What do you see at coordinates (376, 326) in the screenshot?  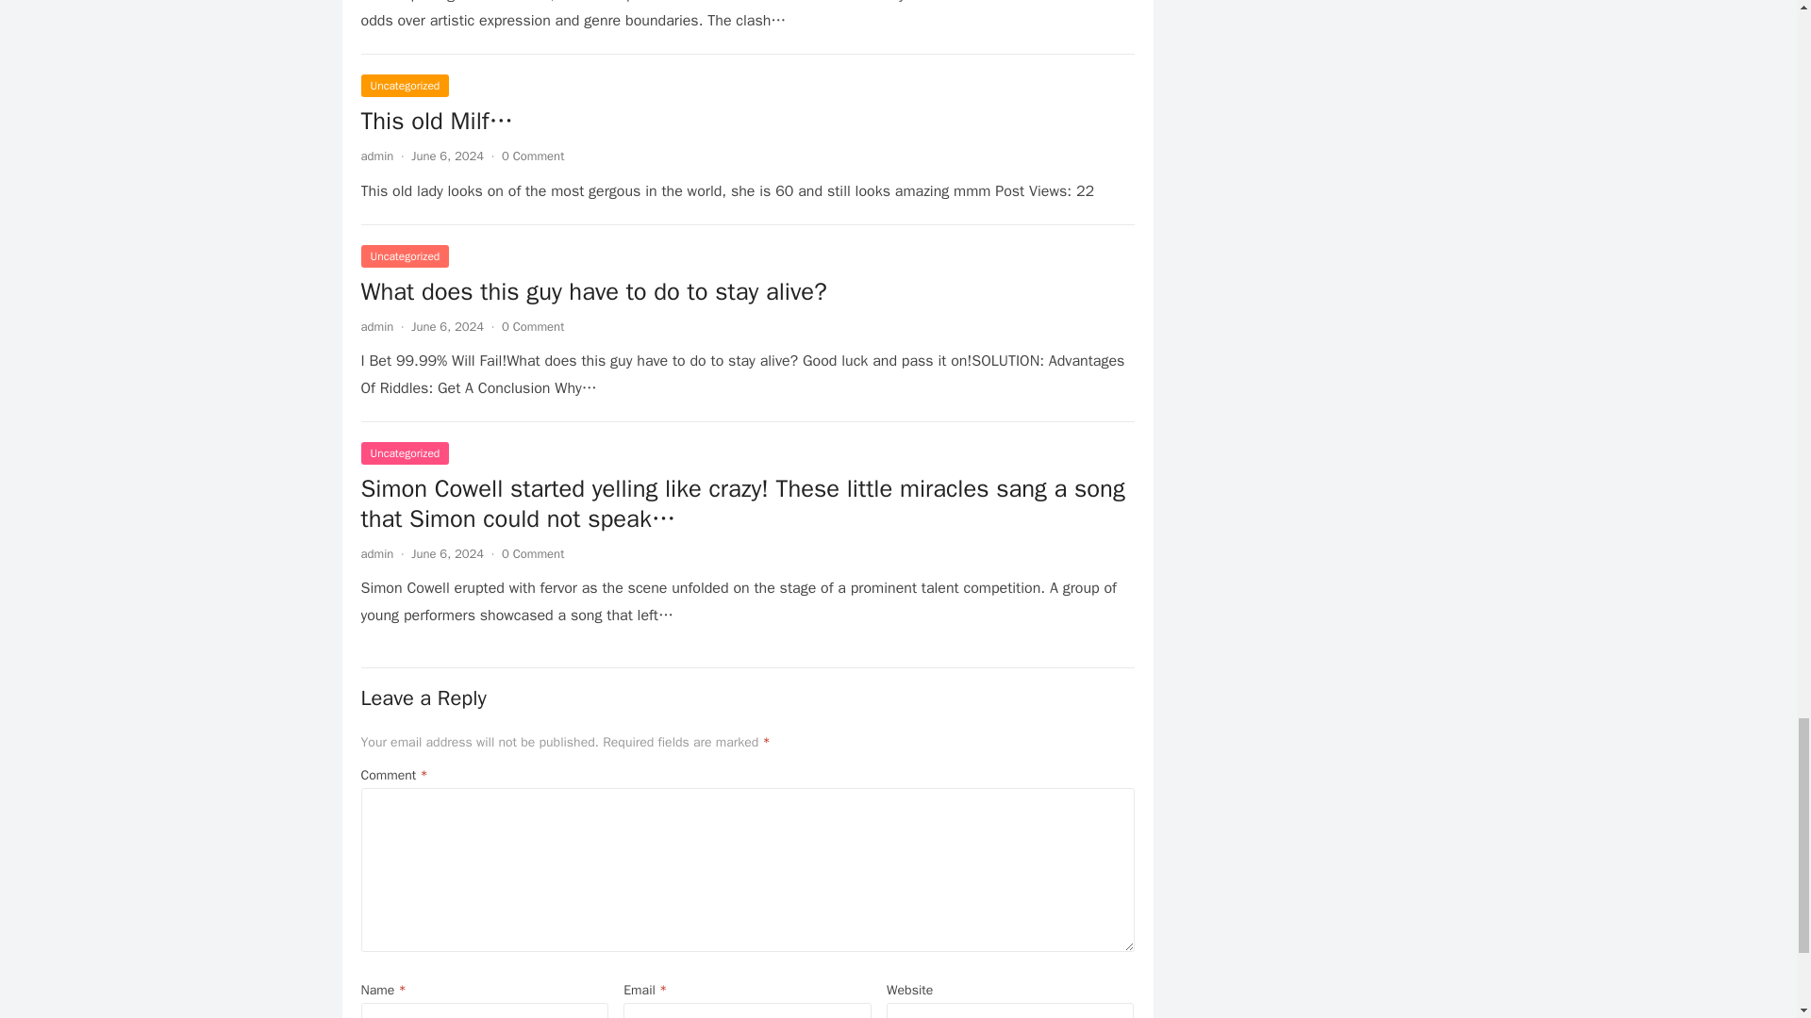 I see `Posts by admin` at bounding box center [376, 326].